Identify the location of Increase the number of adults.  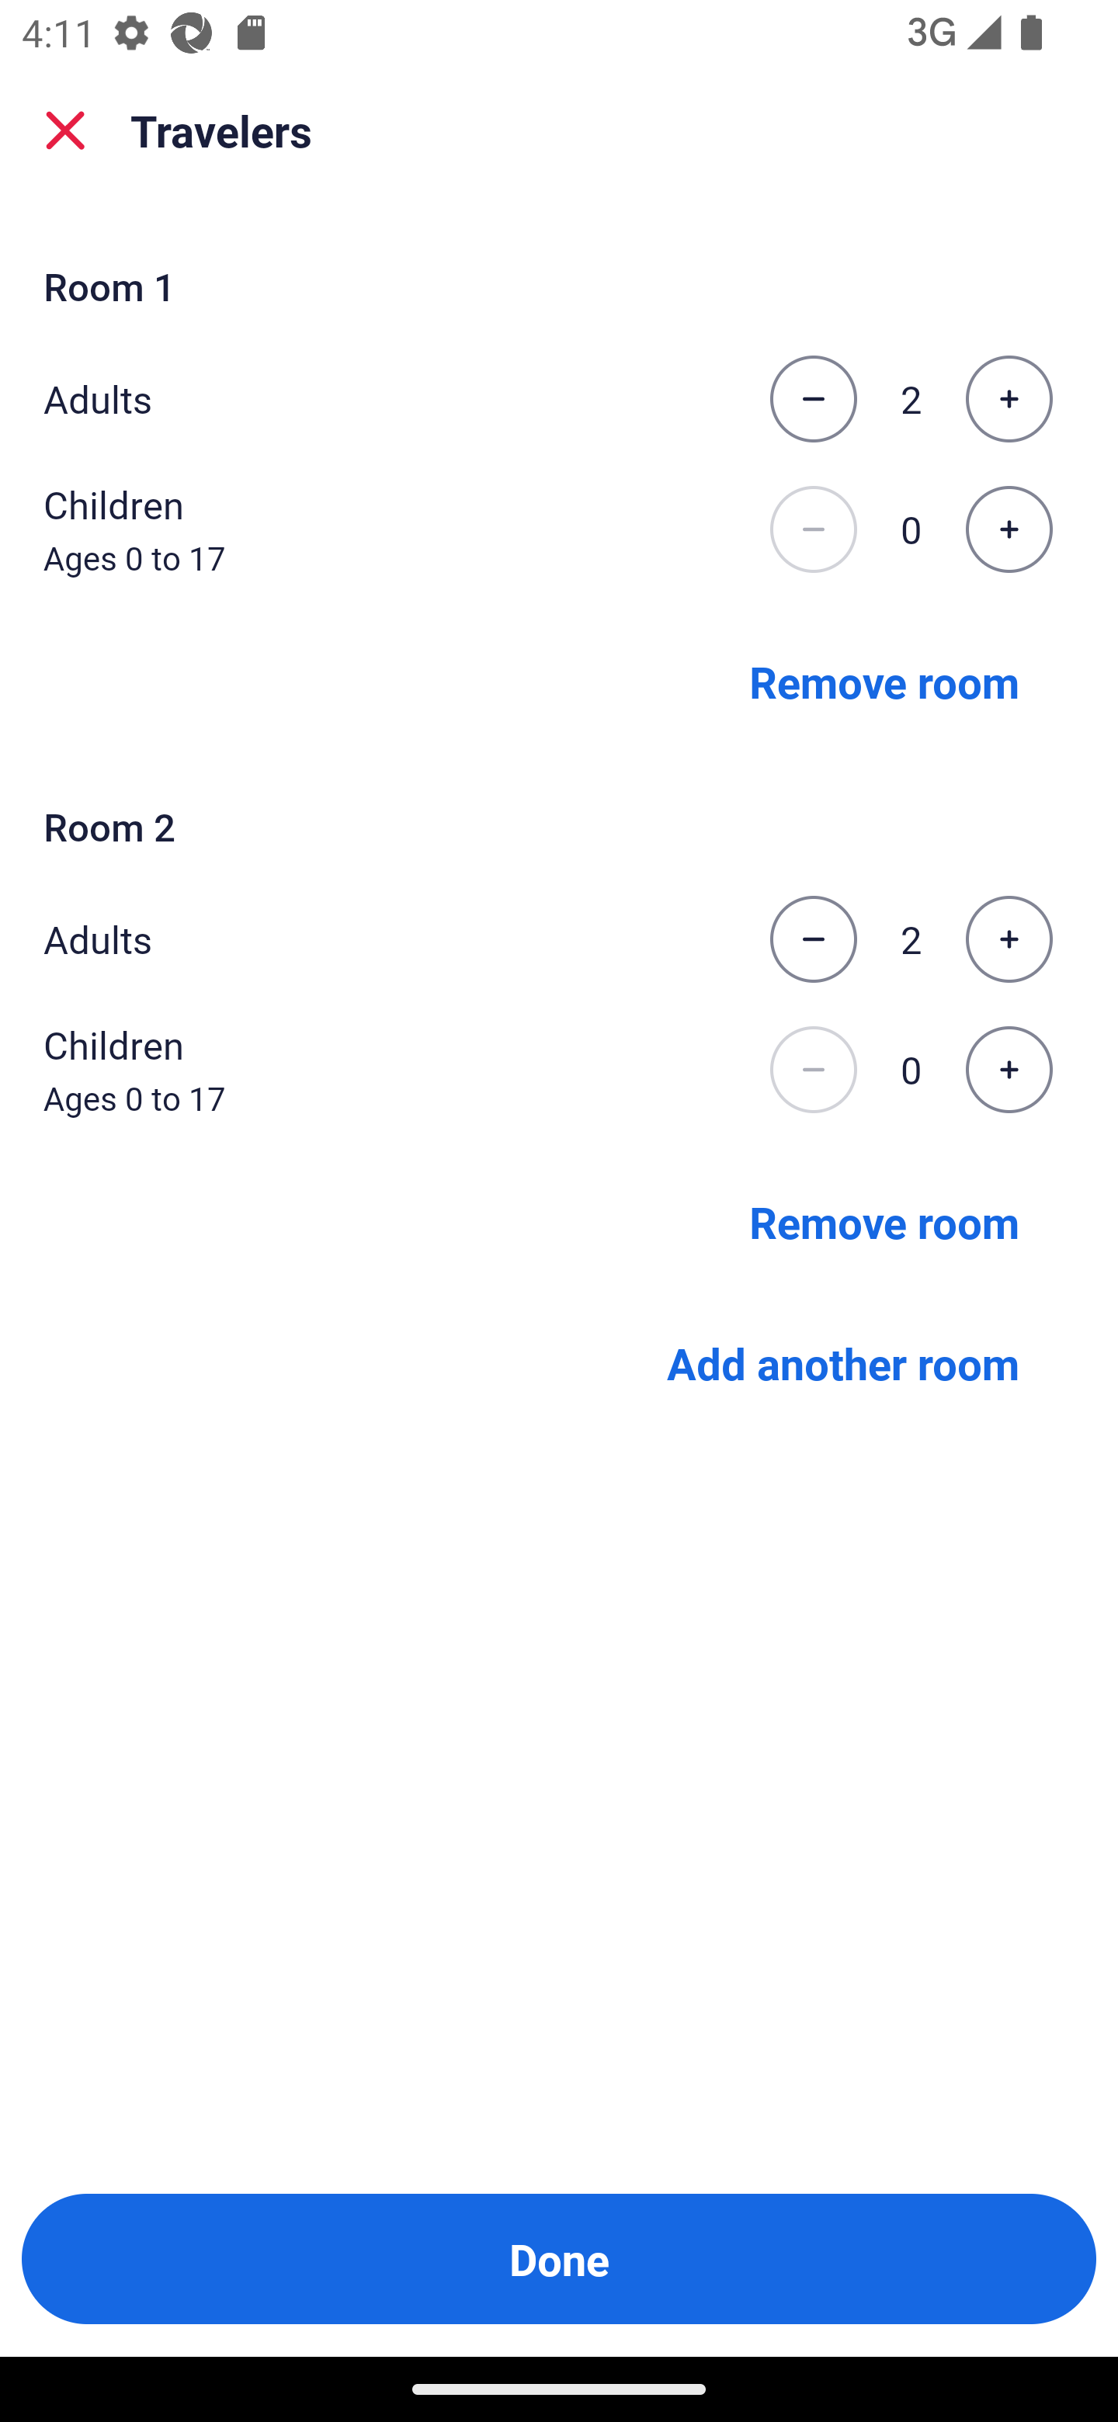
(1009, 399).